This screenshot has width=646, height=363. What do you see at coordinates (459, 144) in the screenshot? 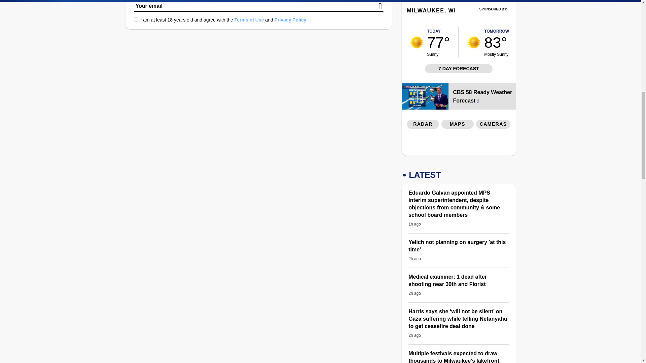
I see `3rd party ad content` at bounding box center [459, 144].